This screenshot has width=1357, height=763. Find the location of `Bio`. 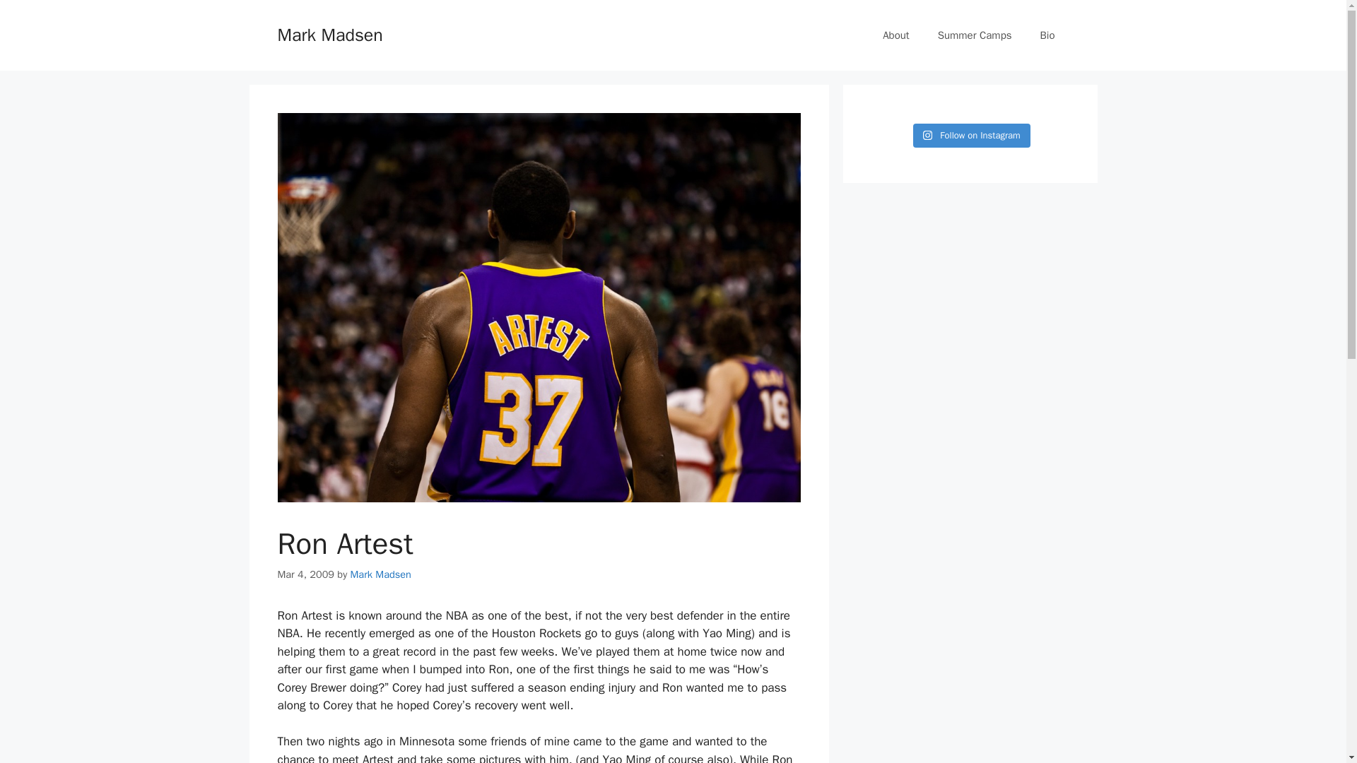

Bio is located at coordinates (1047, 35).